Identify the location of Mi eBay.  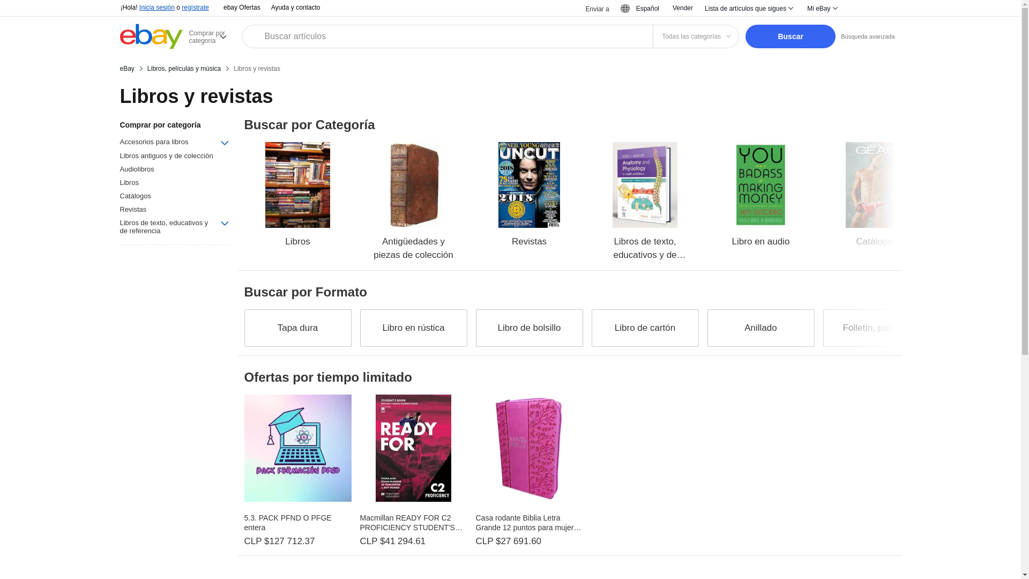
(821, 9).